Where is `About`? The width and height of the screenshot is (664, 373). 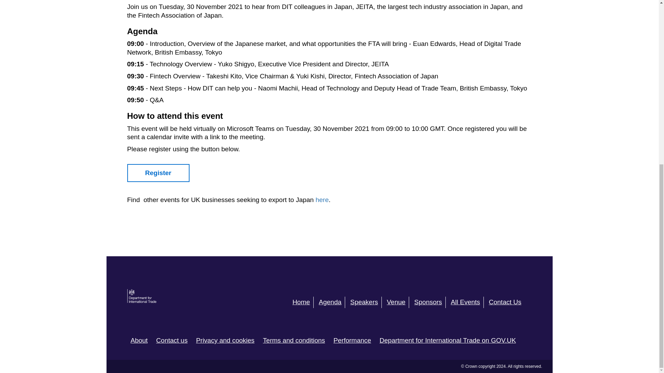
About is located at coordinates (139, 340).